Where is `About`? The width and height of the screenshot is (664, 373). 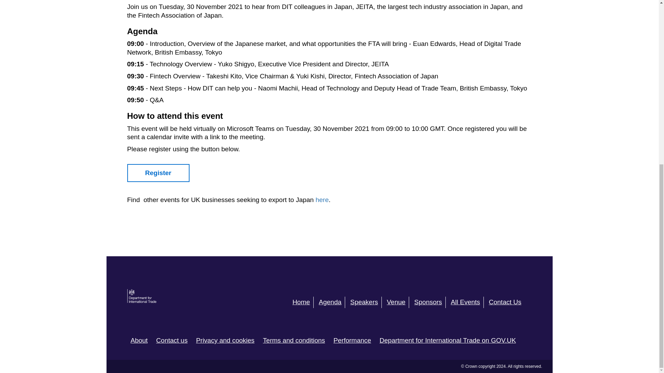
About is located at coordinates (139, 340).